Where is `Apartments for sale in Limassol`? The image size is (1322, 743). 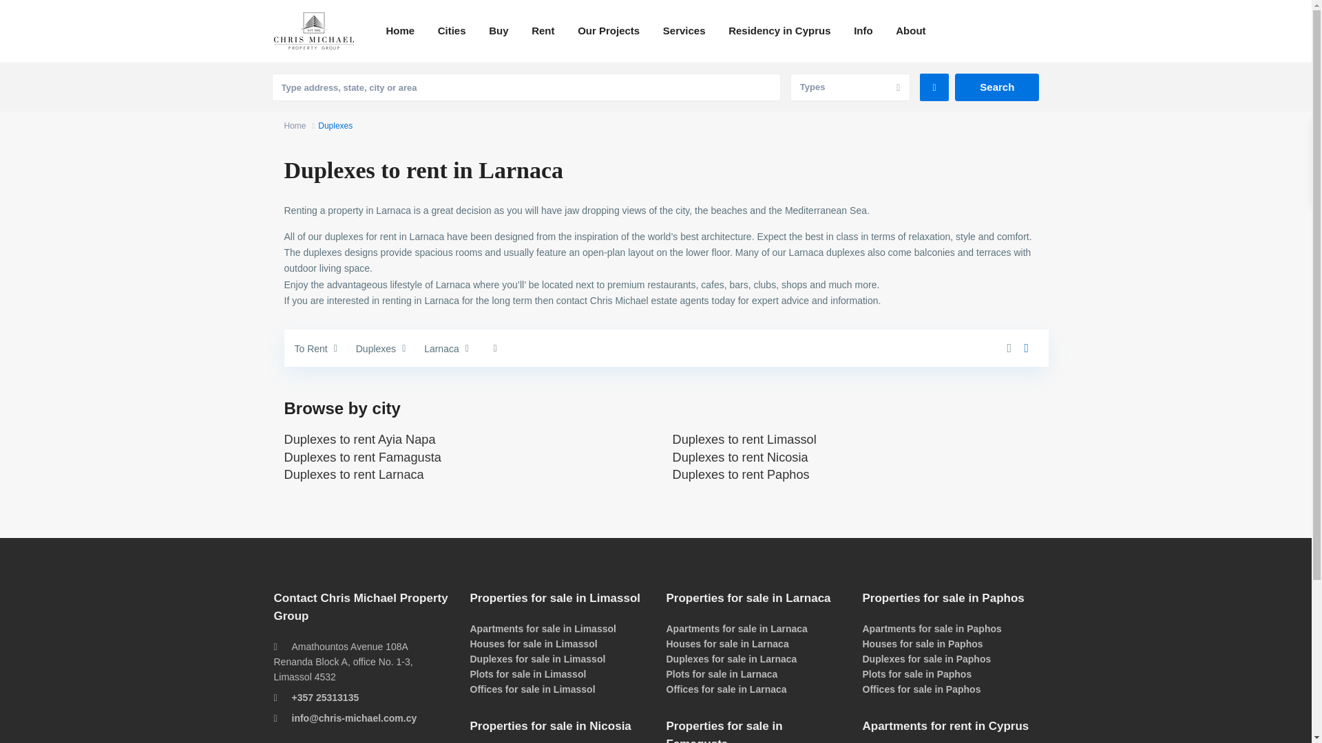
Apartments for sale in Limassol is located at coordinates (543, 629).